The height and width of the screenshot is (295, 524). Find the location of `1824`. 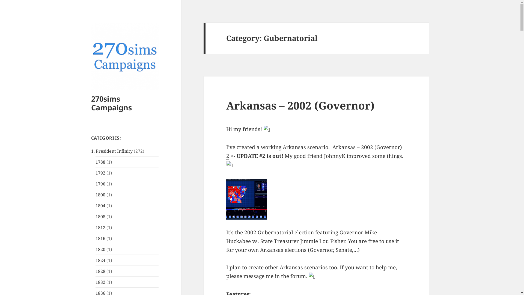

1824 is located at coordinates (100, 260).